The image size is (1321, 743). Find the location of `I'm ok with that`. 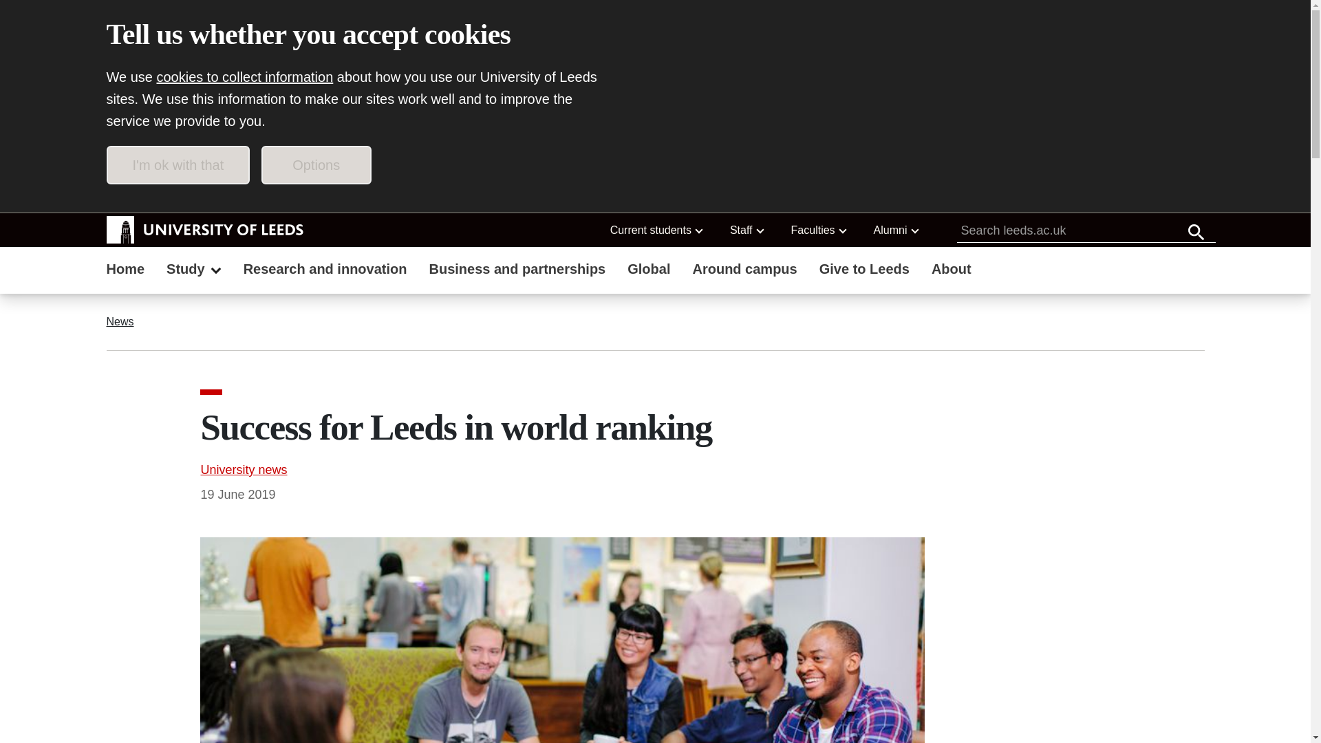

I'm ok with that is located at coordinates (178, 164).